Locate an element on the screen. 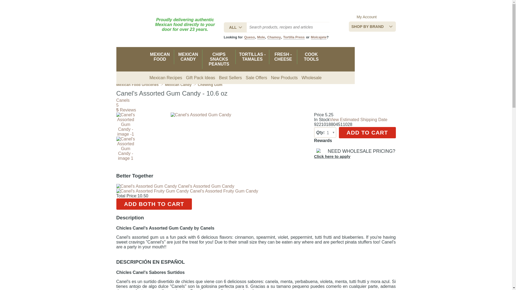 This screenshot has width=516, height=290. Chewing Gum is located at coordinates (210, 84).